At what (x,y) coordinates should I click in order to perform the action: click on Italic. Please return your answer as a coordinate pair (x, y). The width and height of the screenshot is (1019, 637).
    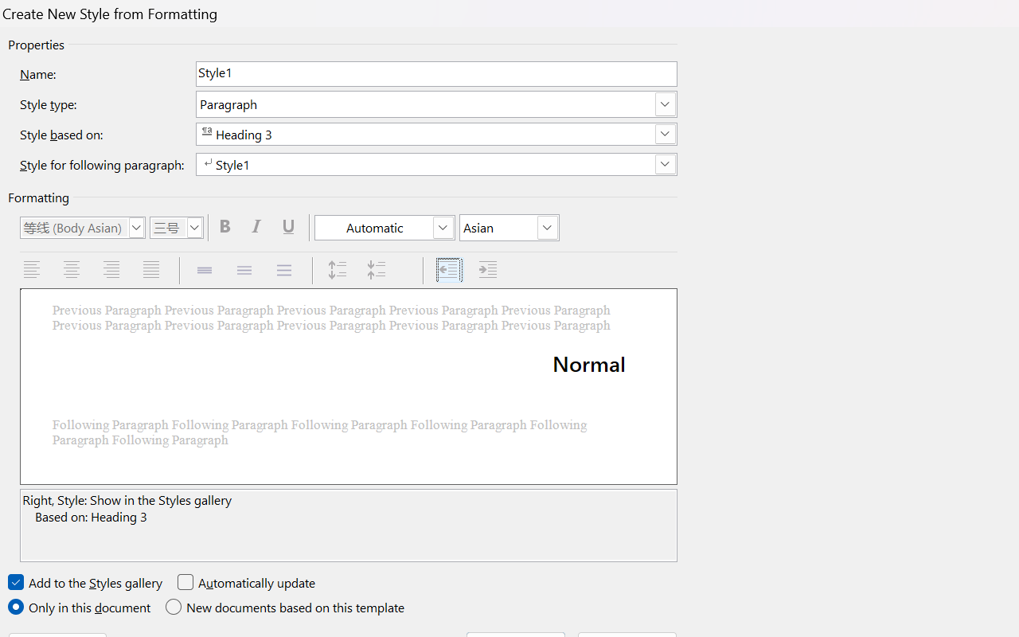
    Looking at the image, I should click on (260, 227).